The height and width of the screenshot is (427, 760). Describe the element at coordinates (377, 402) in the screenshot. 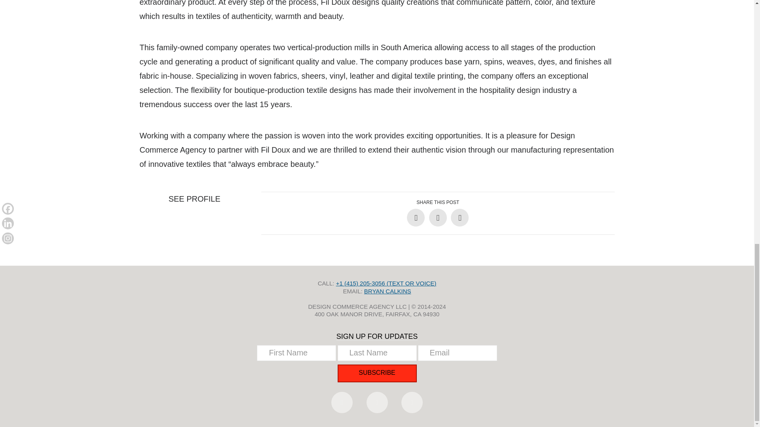

I see `LinkedIn` at that location.